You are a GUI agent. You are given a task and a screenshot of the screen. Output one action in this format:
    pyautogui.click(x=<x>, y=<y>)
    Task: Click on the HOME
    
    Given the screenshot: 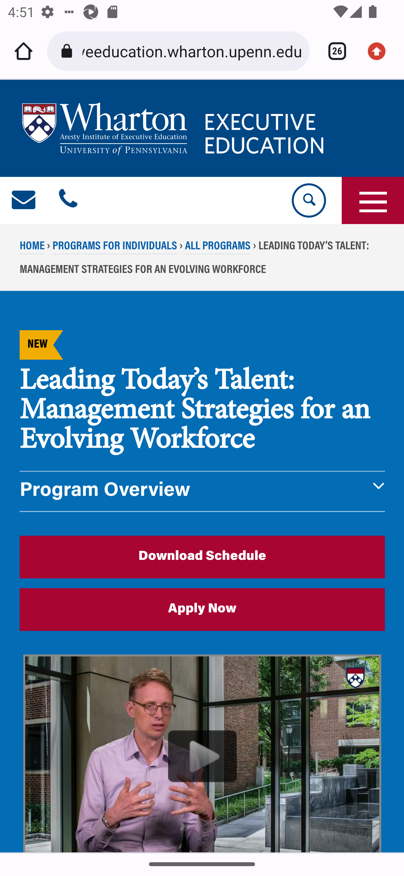 What is the action you would take?
    pyautogui.click(x=33, y=247)
    